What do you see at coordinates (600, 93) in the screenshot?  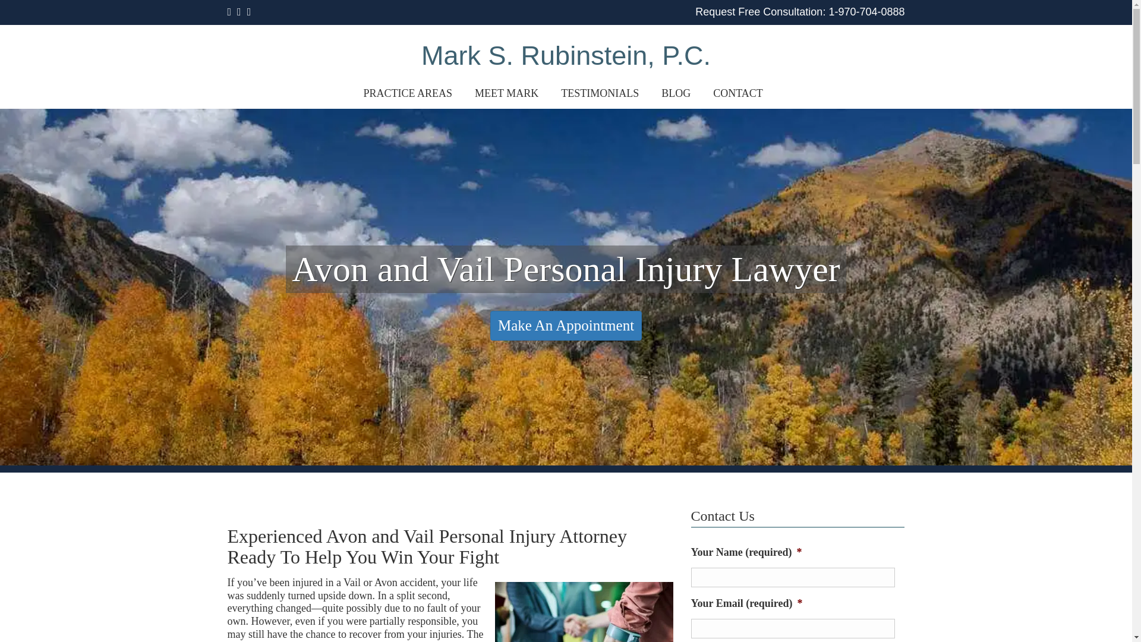 I see `TESTIMONIALS` at bounding box center [600, 93].